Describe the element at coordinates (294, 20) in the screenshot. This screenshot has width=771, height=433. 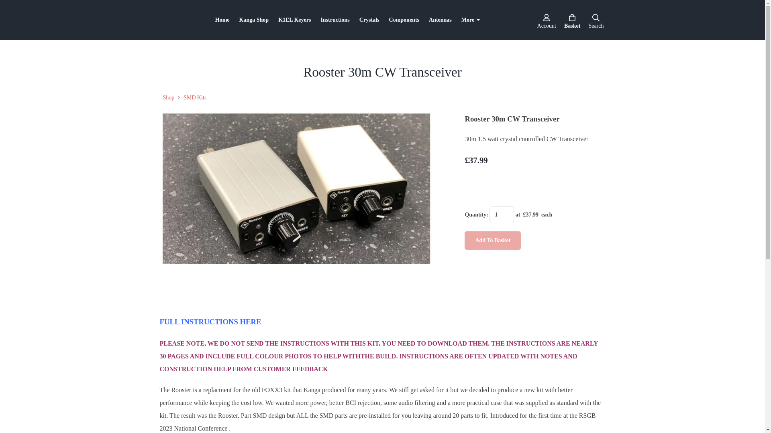
I see `K1EL Keyers` at that location.